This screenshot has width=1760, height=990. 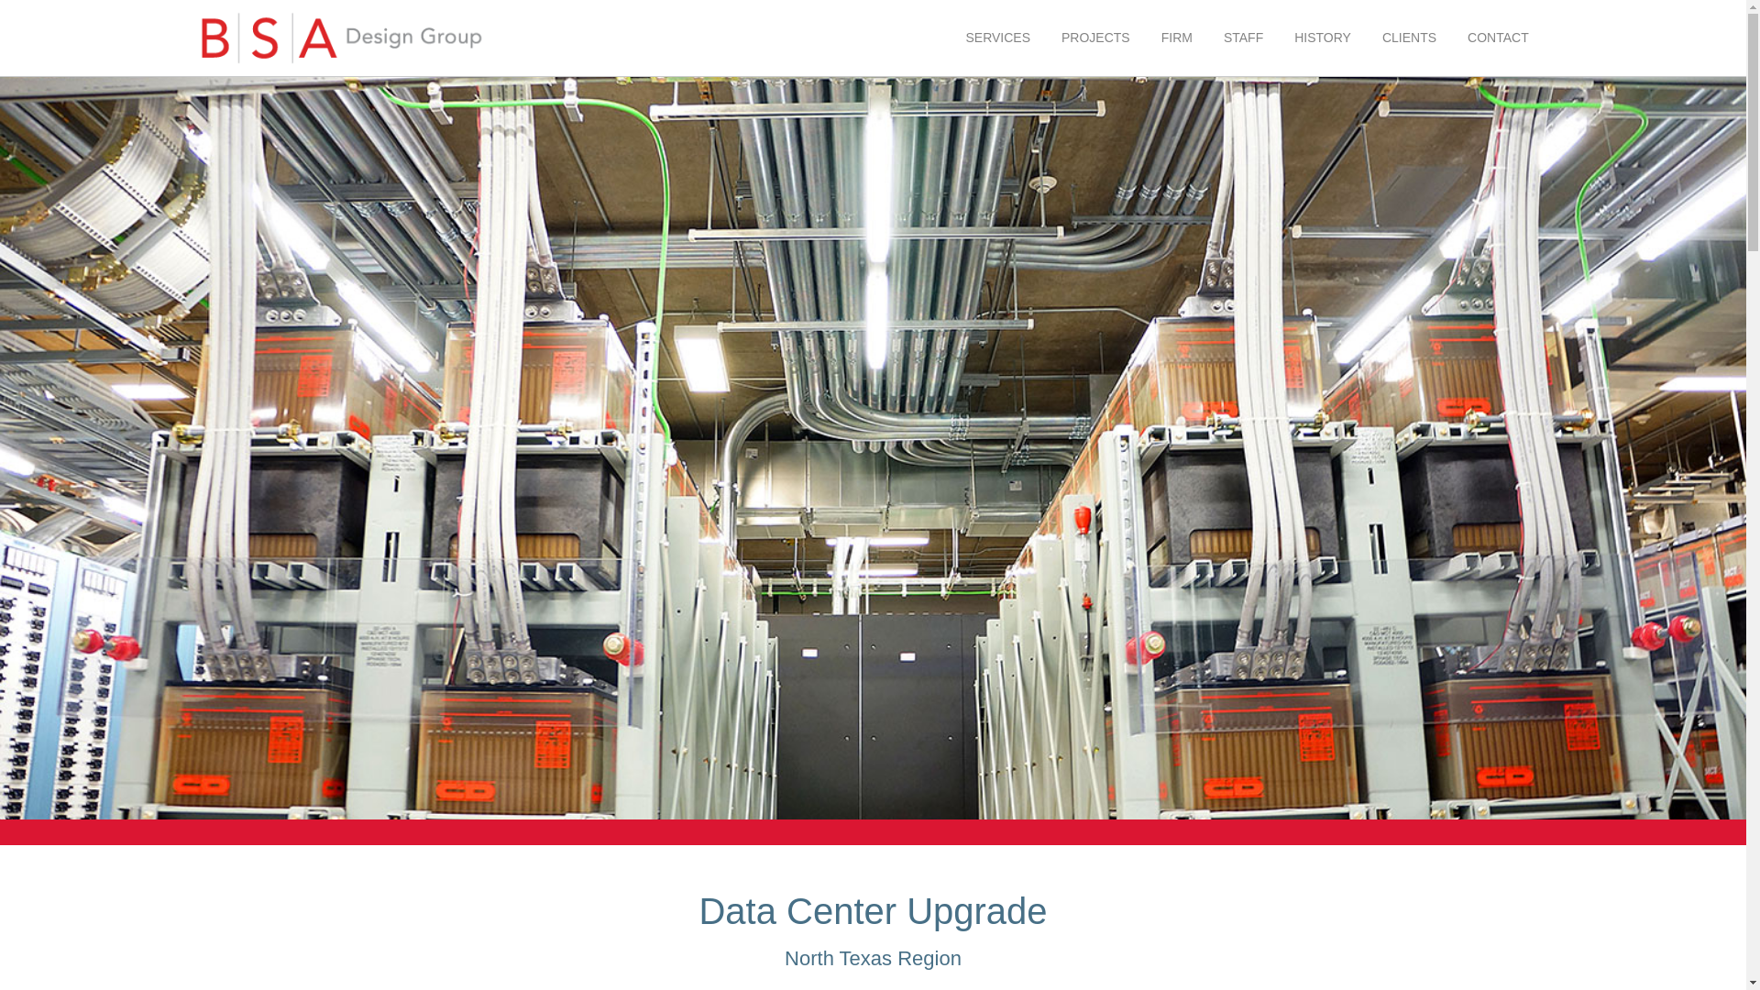 What do you see at coordinates (997, 37) in the screenshot?
I see `SERVICES` at bounding box center [997, 37].